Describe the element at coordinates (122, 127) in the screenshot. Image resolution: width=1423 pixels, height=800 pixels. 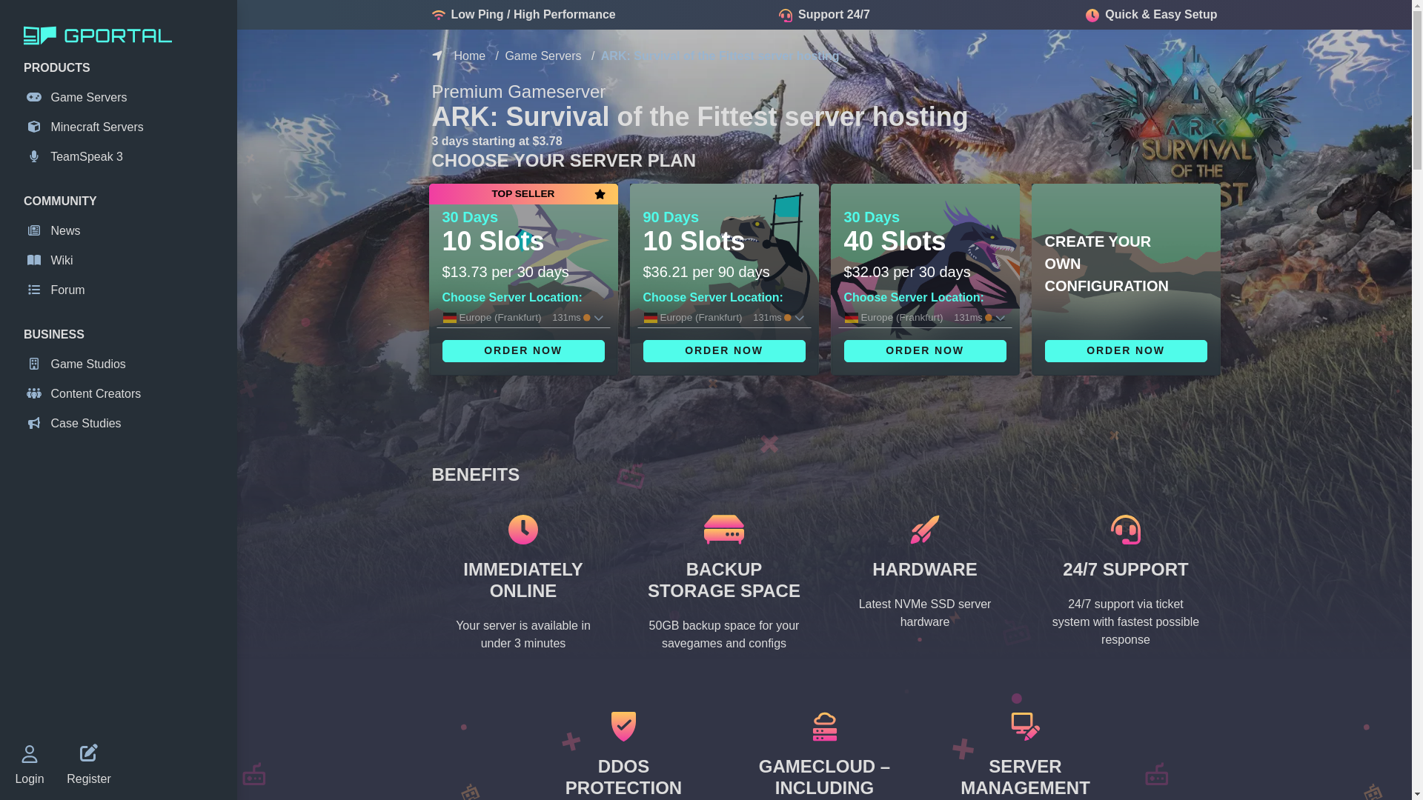
I see `Minecraft Servers` at that location.